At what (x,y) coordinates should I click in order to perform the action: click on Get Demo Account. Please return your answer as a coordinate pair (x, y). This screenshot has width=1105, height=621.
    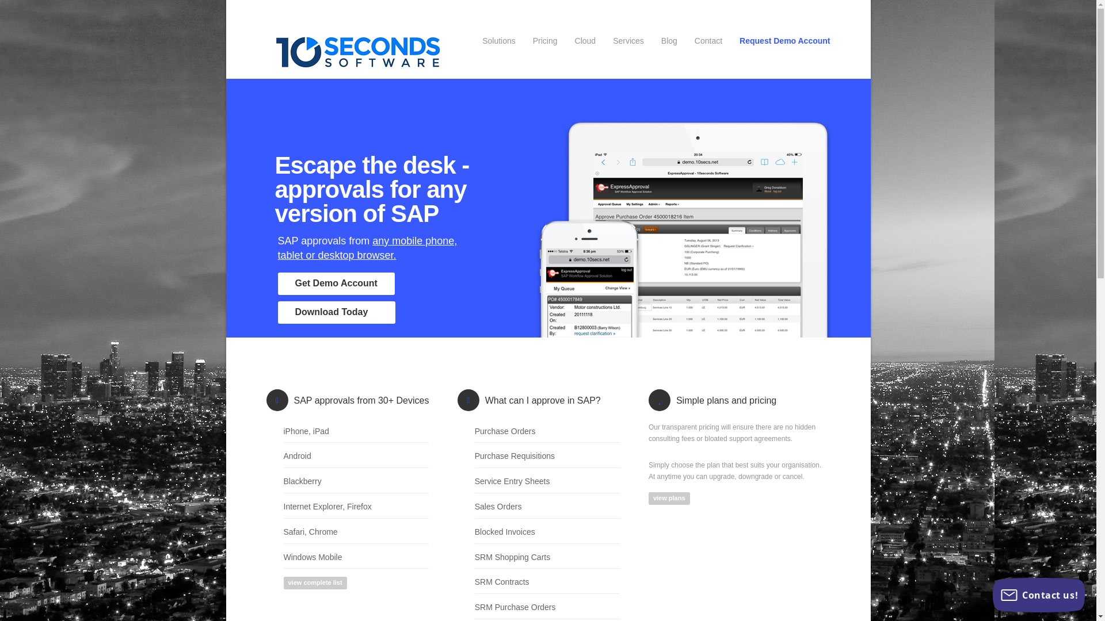
    Looking at the image, I should click on (336, 284).